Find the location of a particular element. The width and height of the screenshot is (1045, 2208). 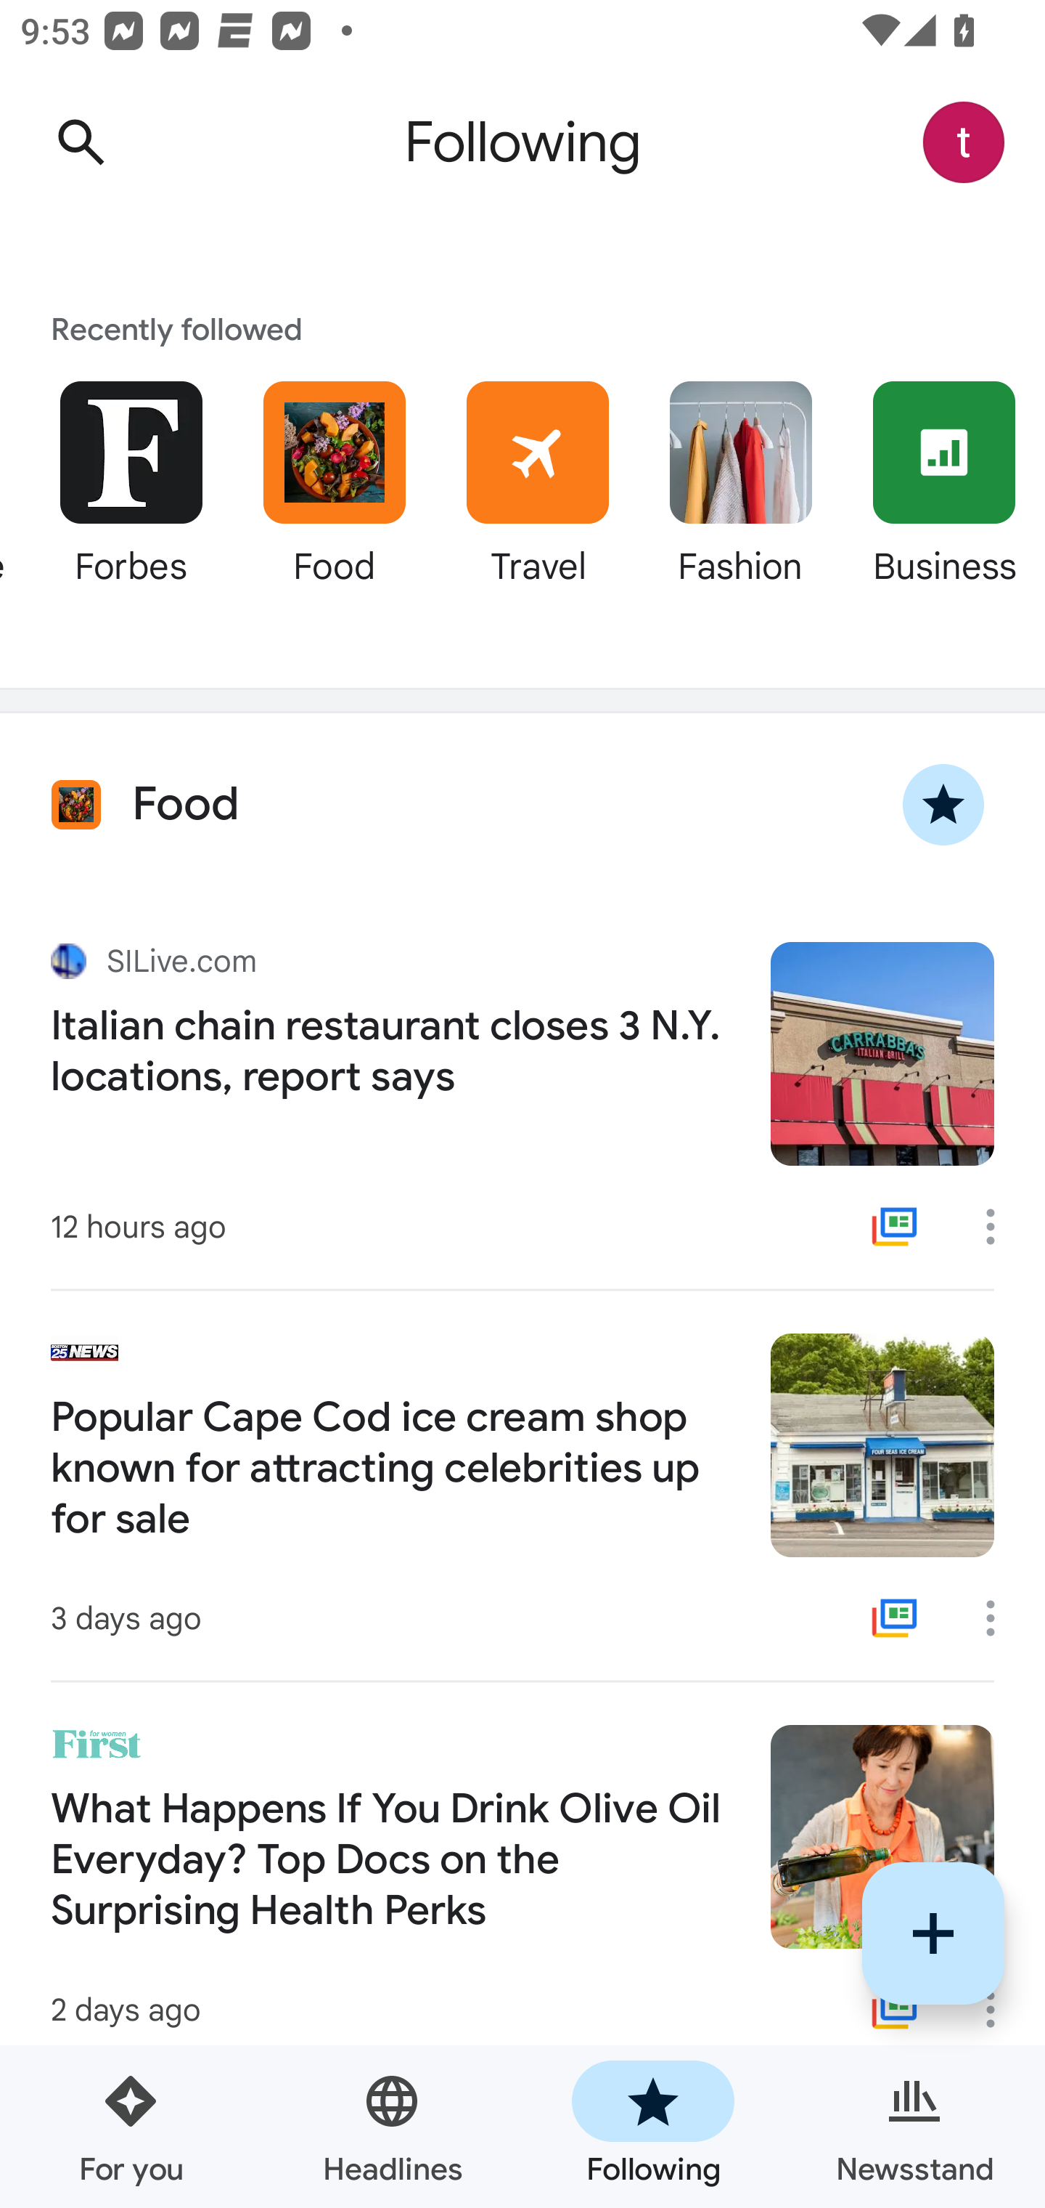

For you is located at coordinates (131, 2127).